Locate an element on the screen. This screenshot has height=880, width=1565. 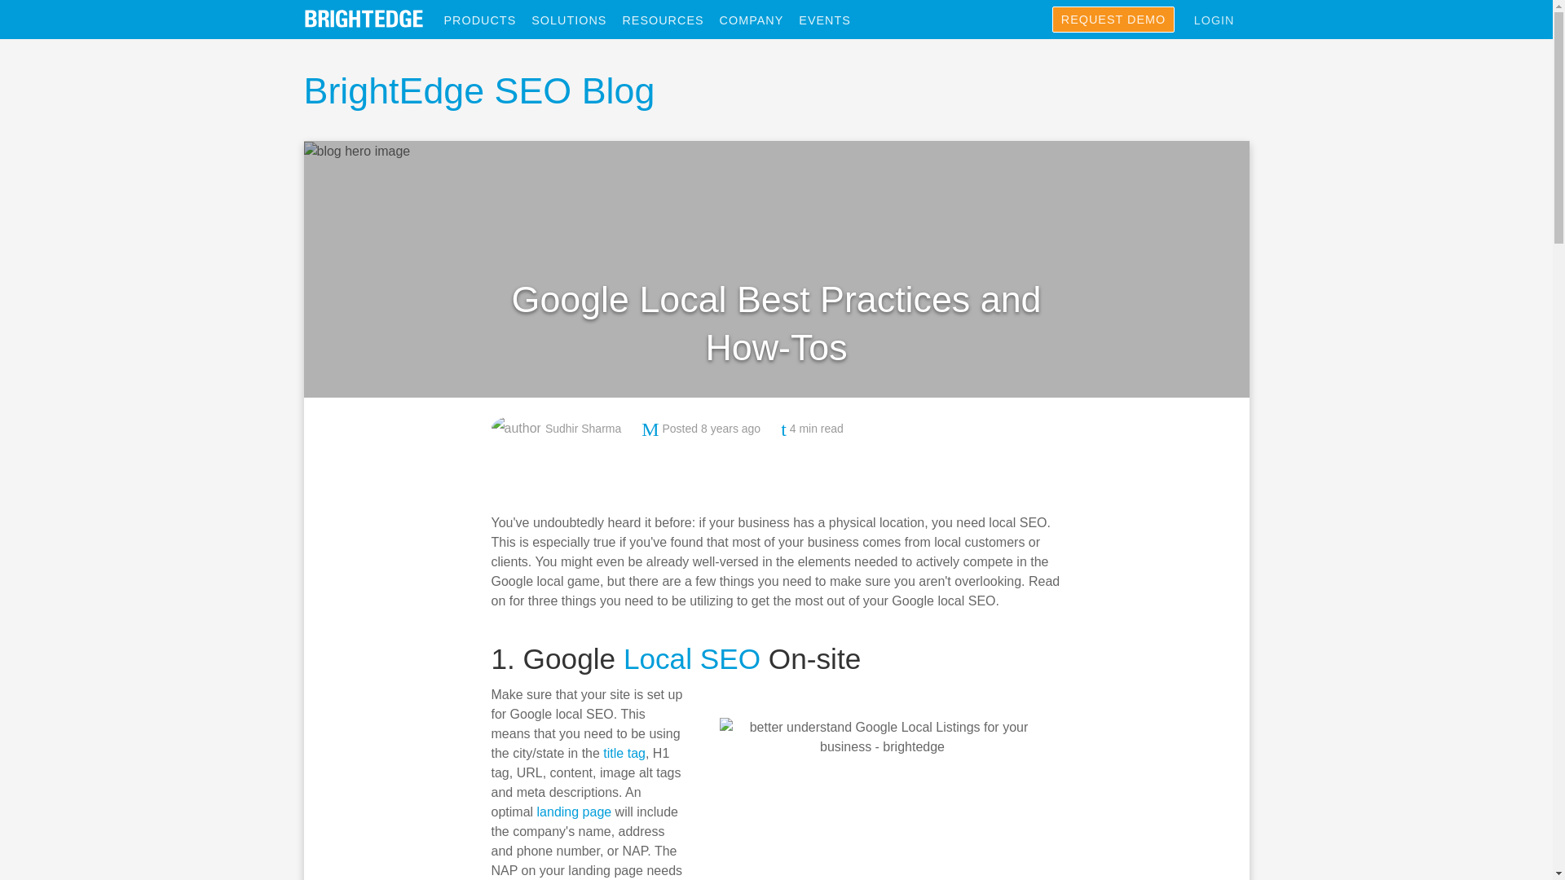
RESOURCES is located at coordinates (670, 20).